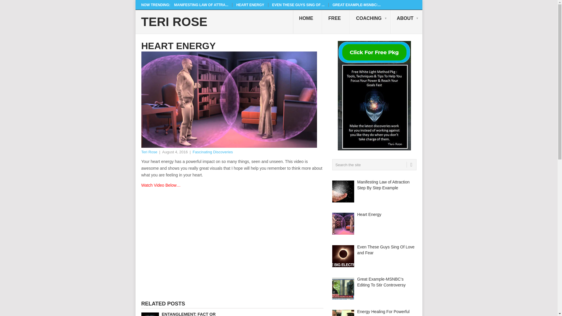 This screenshot has height=316, width=562. I want to click on Manifesting Law of Attraction Step By Step Example, so click(383, 185).